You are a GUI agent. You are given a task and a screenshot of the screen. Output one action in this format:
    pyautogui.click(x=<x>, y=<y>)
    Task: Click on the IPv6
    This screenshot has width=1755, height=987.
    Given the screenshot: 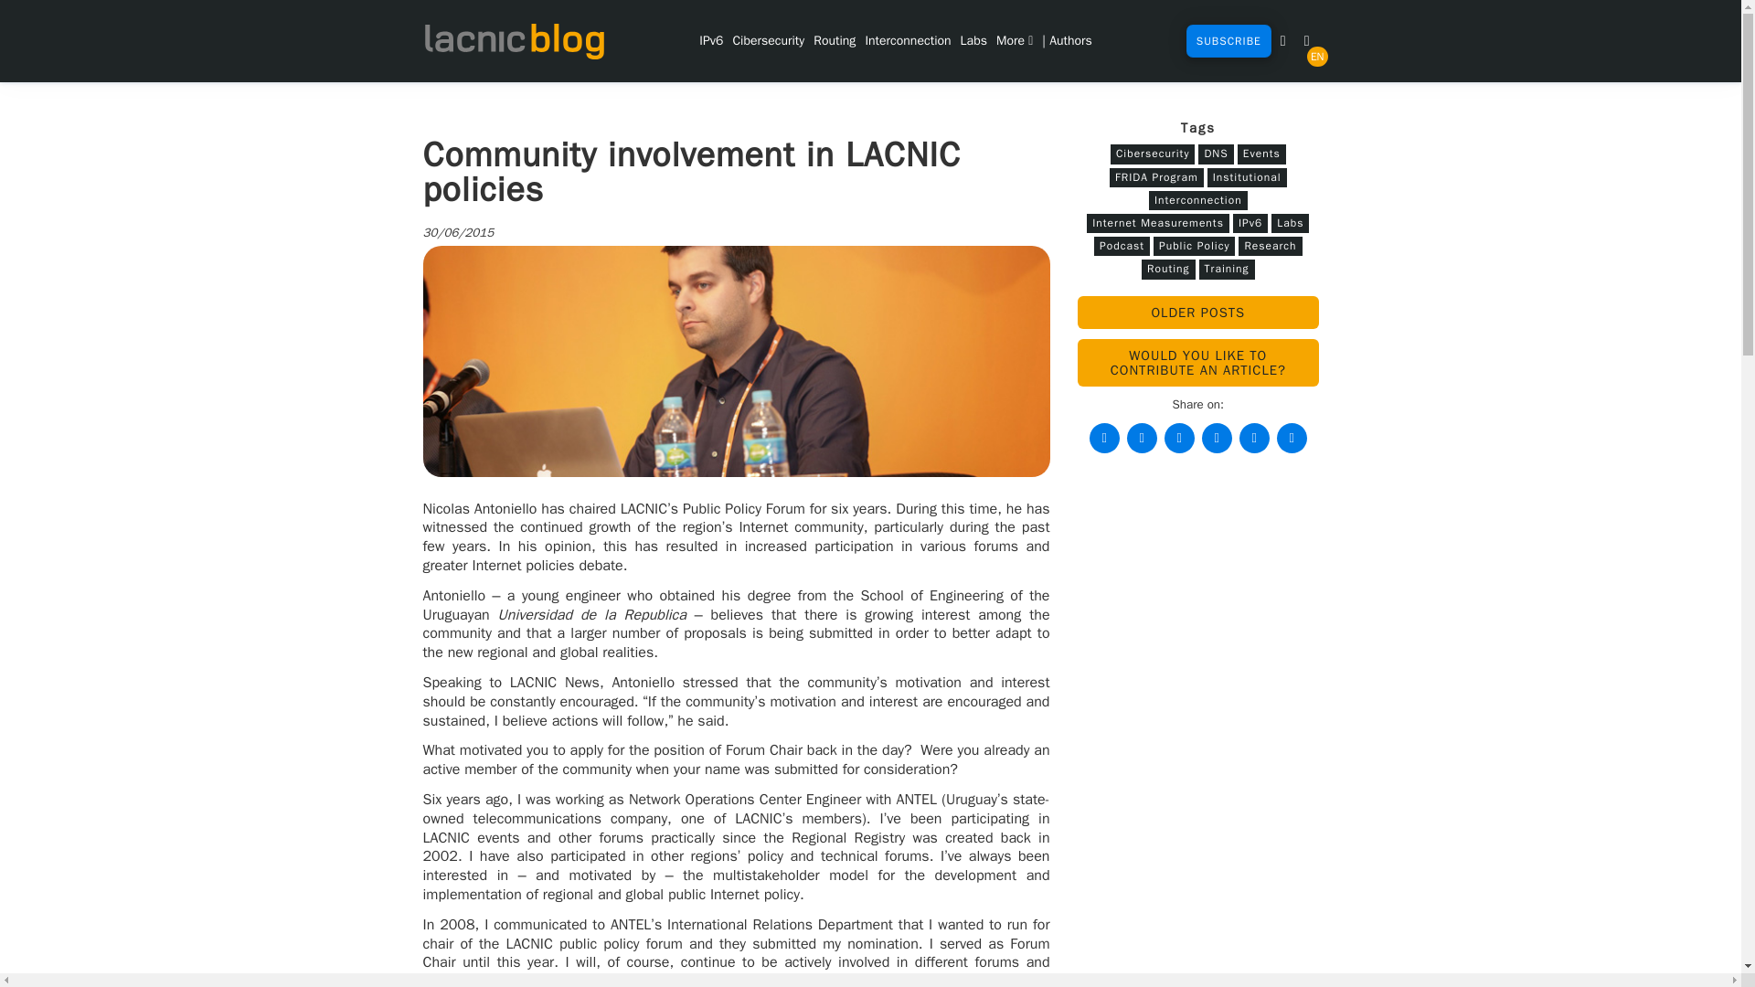 What is the action you would take?
    pyautogui.click(x=711, y=40)
    